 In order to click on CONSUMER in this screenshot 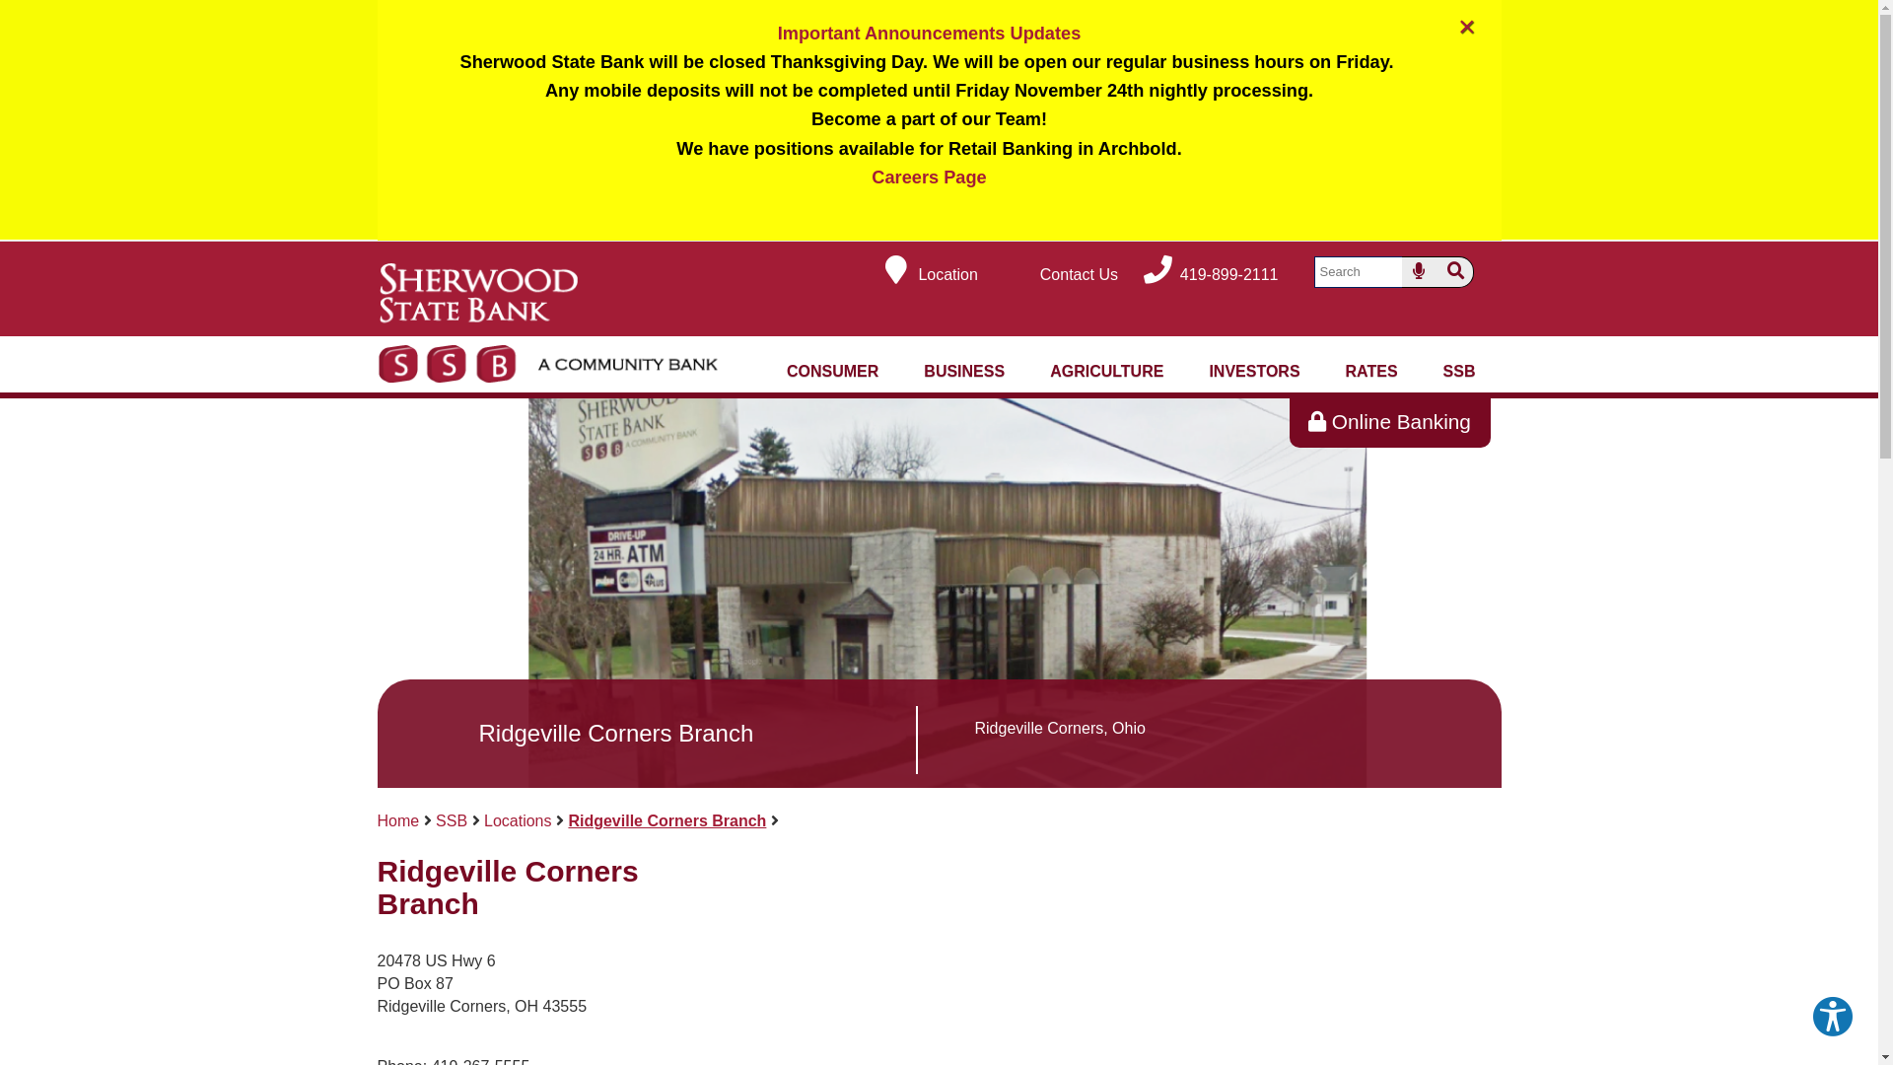, I will do `click(832, 373)`.